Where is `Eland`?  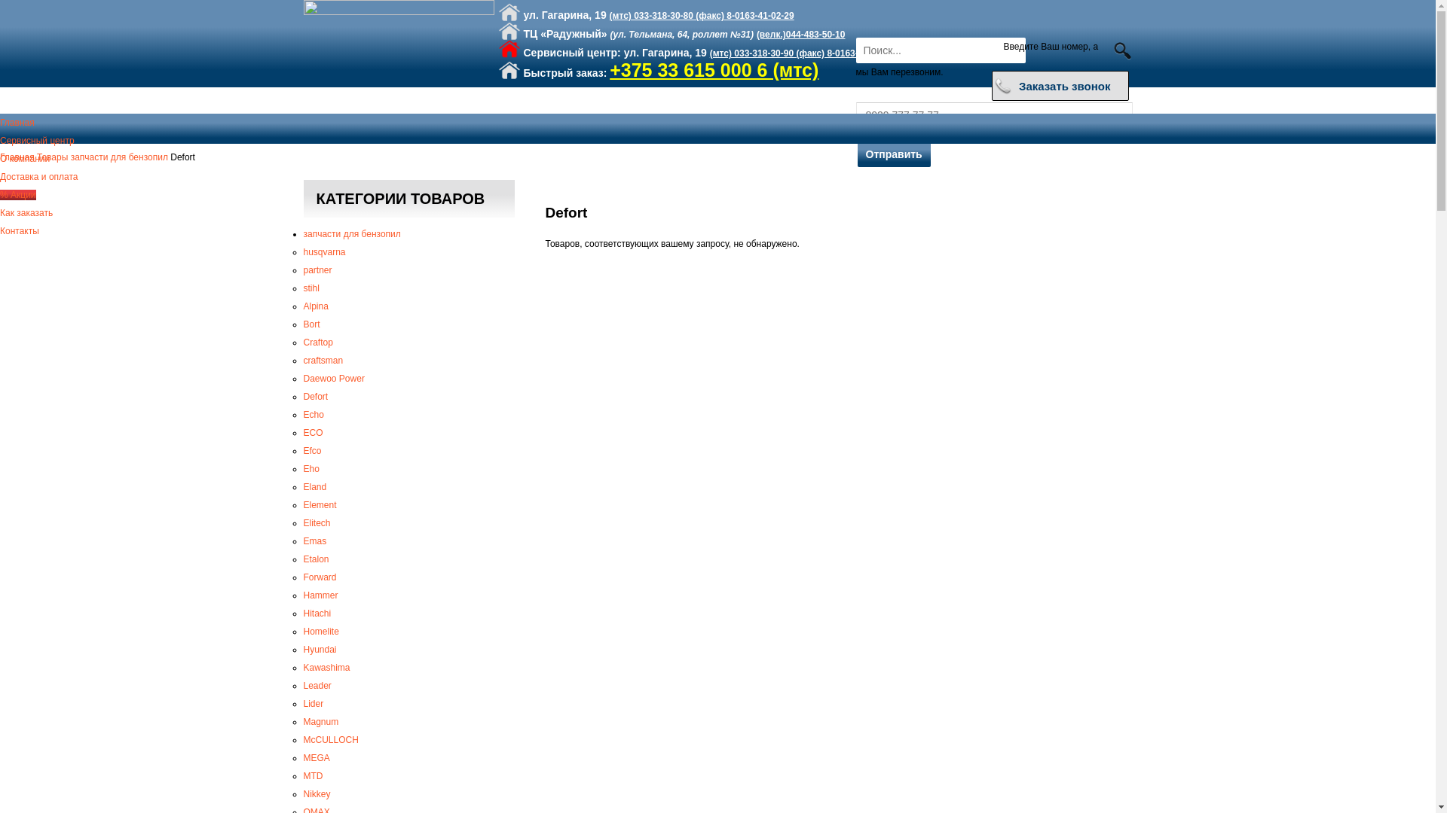
Eland is located at coordinates (315, 487).